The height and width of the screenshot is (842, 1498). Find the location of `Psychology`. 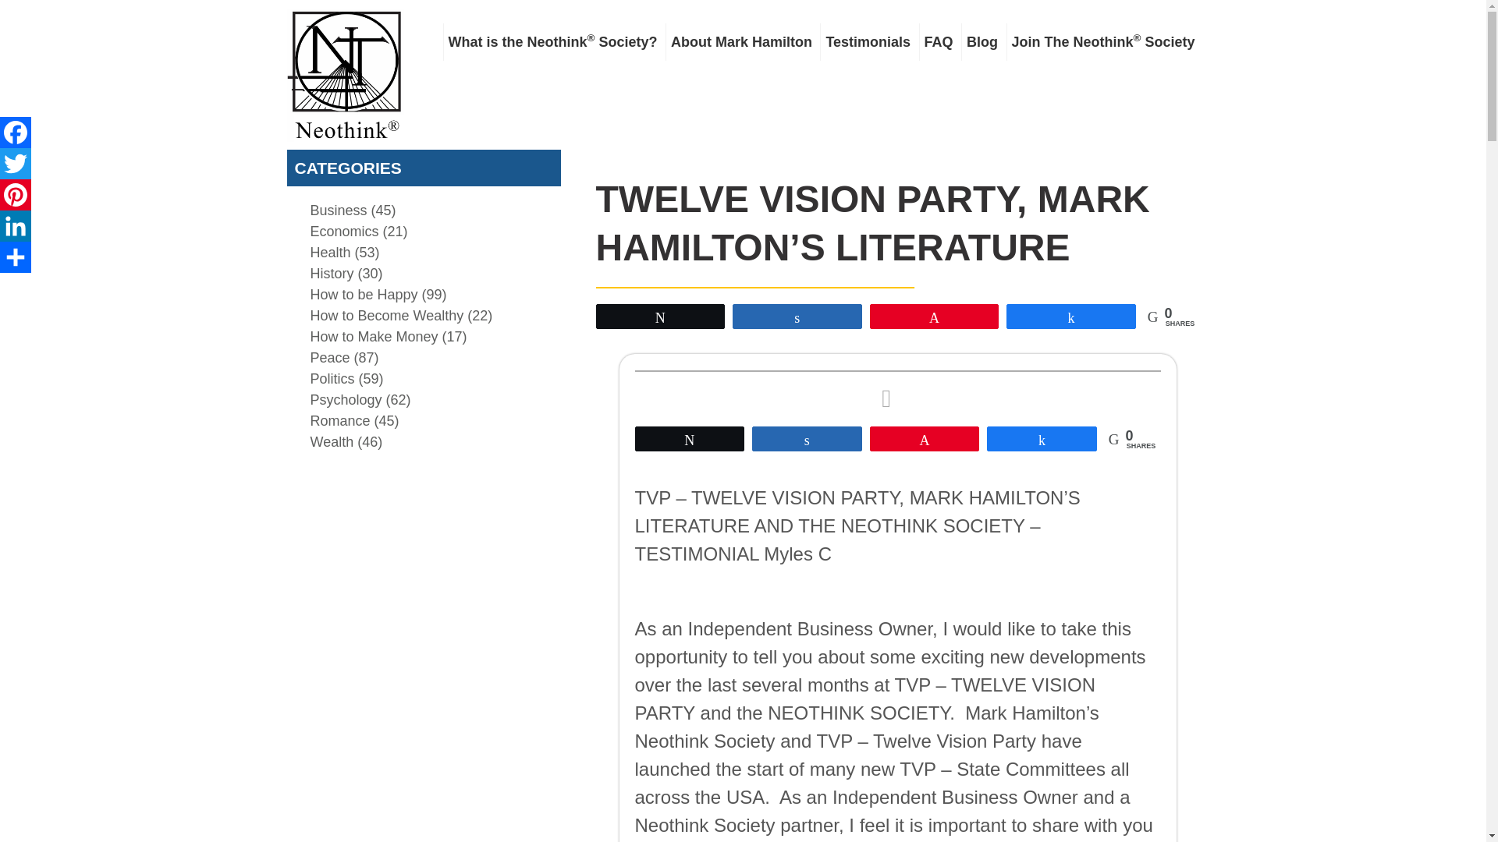

Psychology is located at coordinates (346, 399).